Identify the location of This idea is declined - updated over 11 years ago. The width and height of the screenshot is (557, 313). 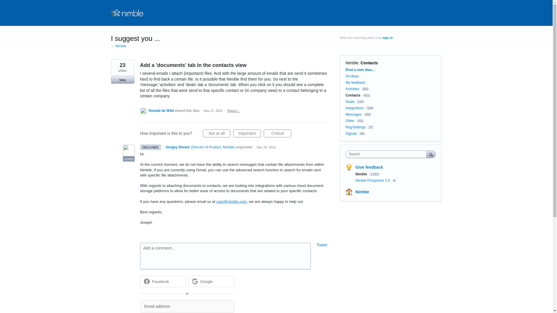
(150, 147).